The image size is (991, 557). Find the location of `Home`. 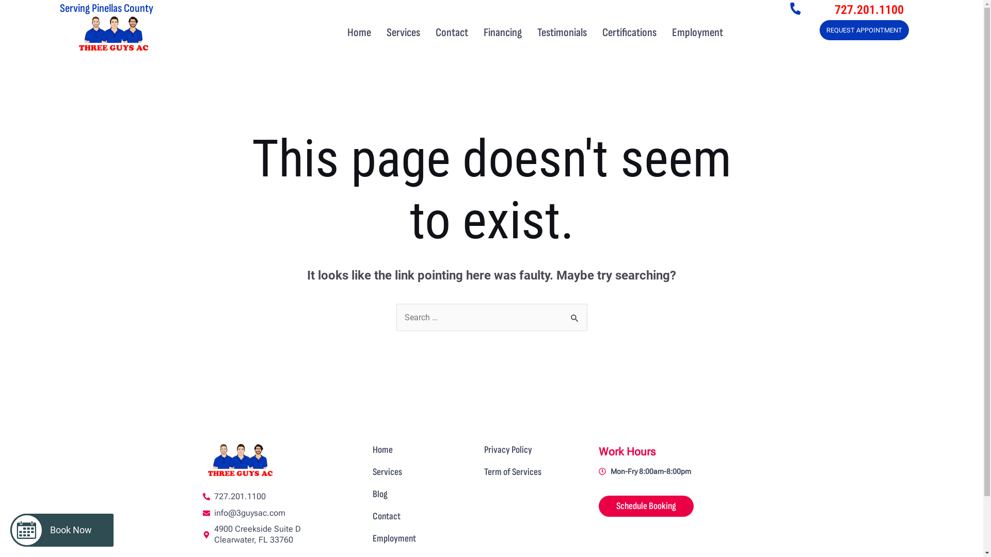

Home is located at coordinates (383, 450).